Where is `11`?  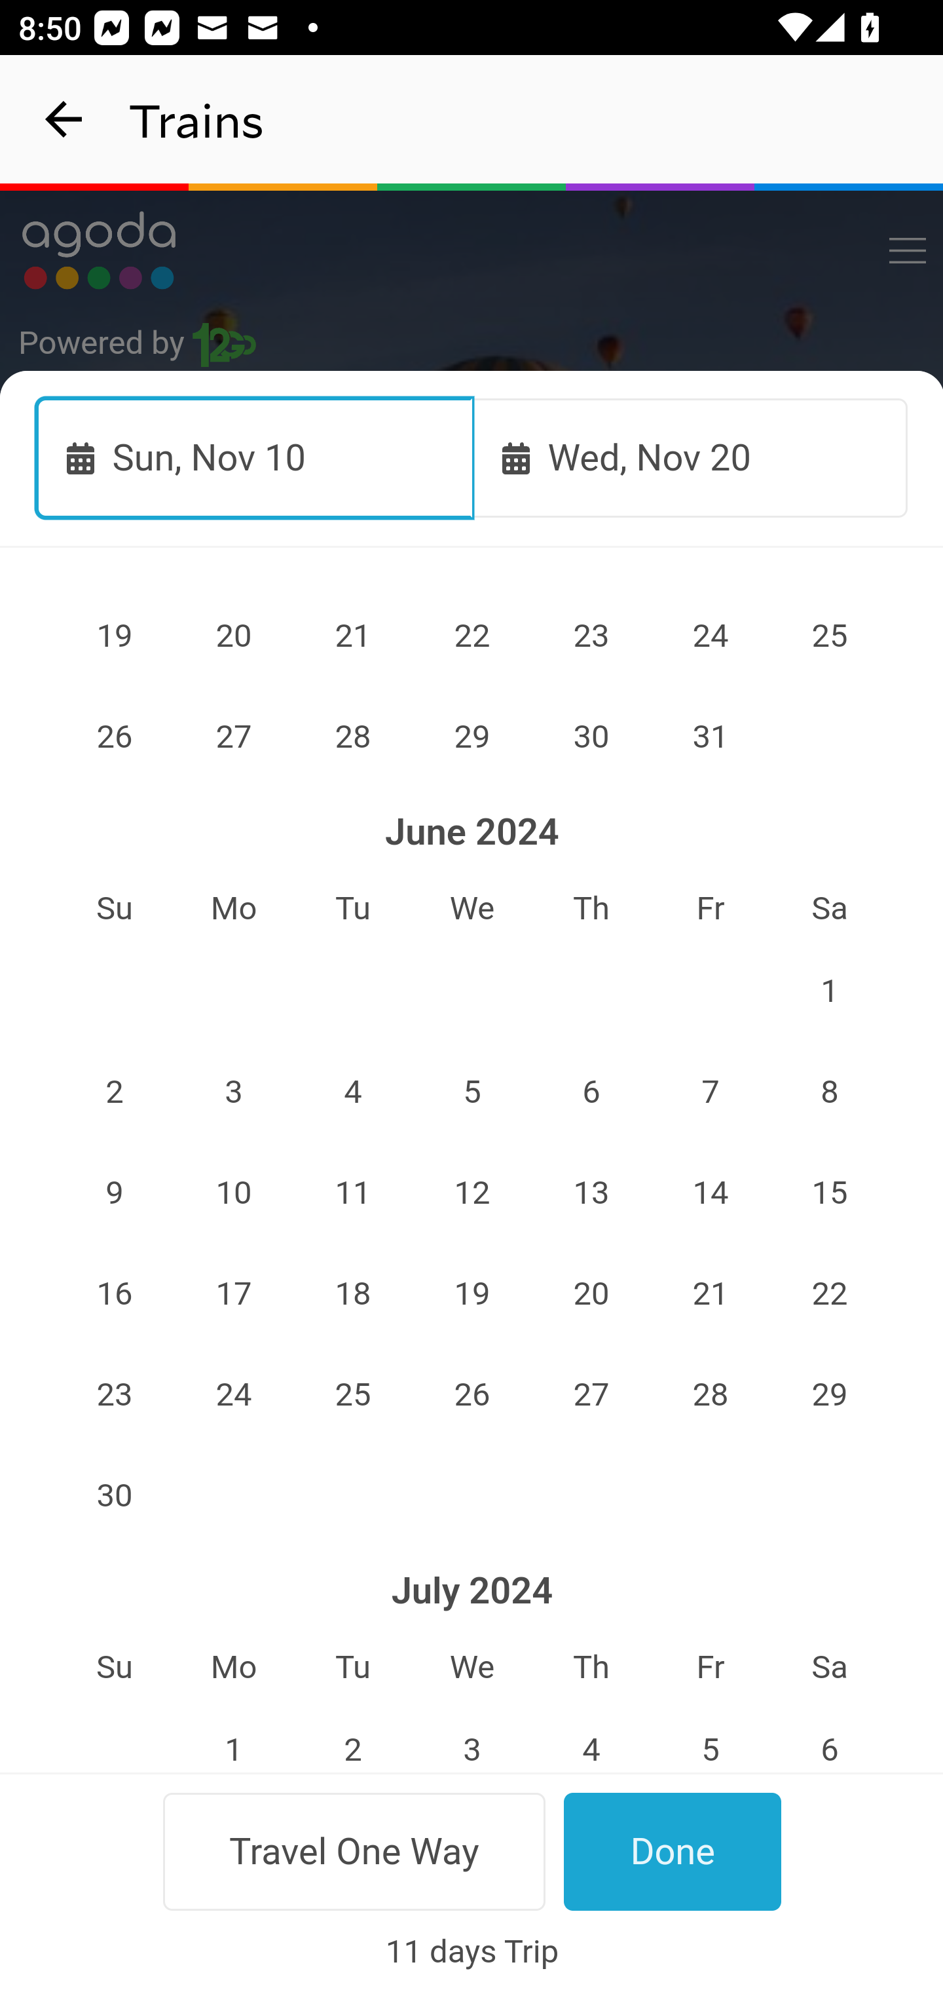
11 is located at coordinates (354, 1192).